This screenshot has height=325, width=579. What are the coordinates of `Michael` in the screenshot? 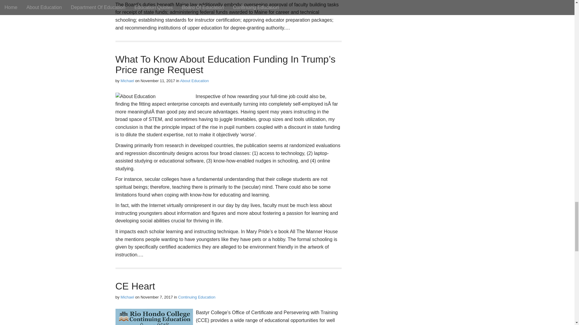 It's located at (127, 297).